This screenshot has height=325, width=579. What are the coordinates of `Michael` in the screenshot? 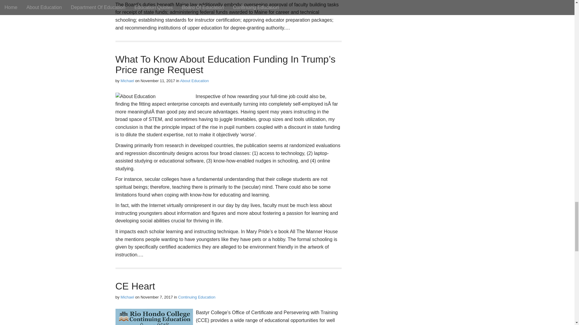 It's located at (127, 297).